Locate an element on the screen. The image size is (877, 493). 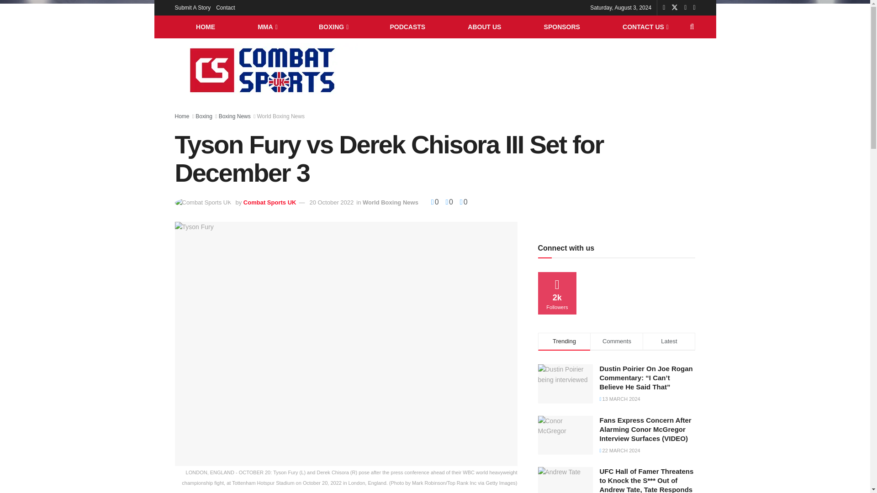
PODCASTS is located at coordinates (407, 26).